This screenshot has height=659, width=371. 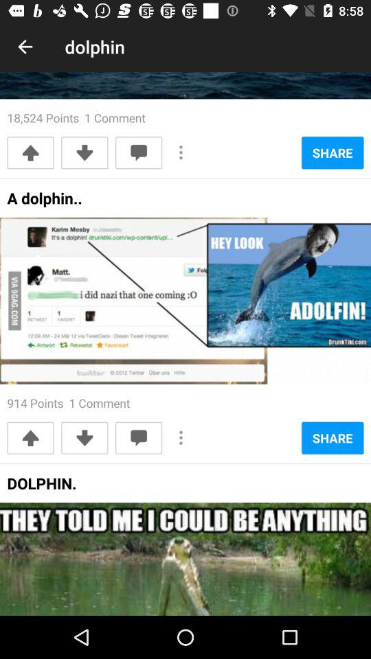 I want to click on open the dolphin. at the bottom left corner, so click(x=41, y=487).